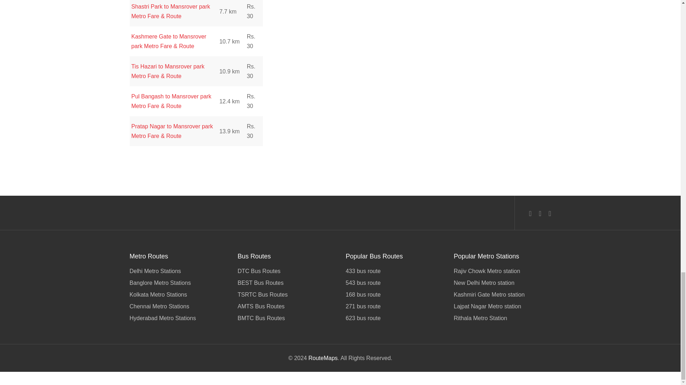  Describe the element at coordinates (286, 294) in the screenshot. I see `TSRTC Bus Routes` at that location.